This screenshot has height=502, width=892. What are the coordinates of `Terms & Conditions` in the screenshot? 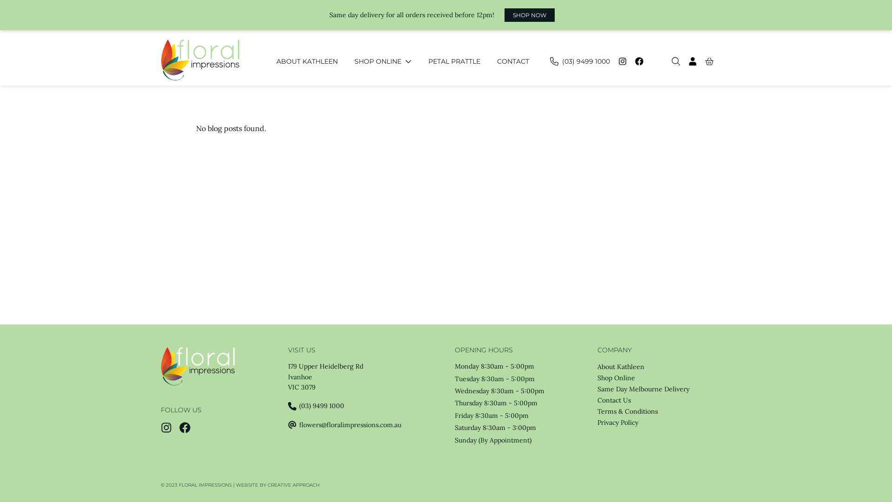 It's located at (628, 411).